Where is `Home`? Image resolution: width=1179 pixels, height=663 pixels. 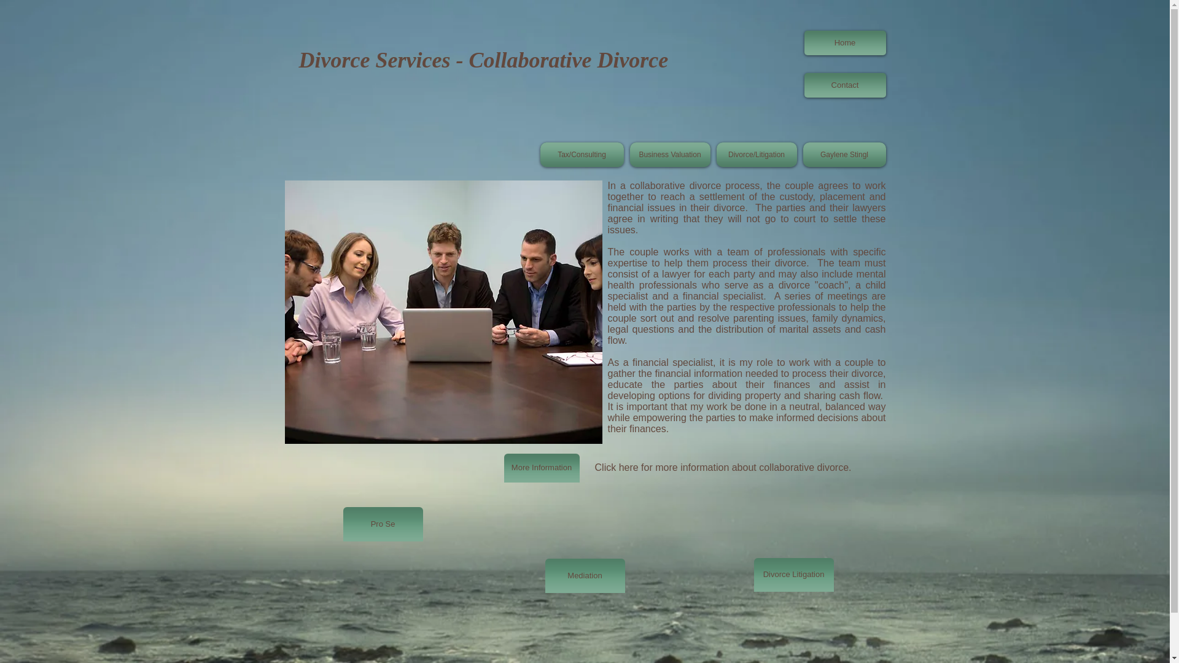
Home is located at coordinates (845, 42).